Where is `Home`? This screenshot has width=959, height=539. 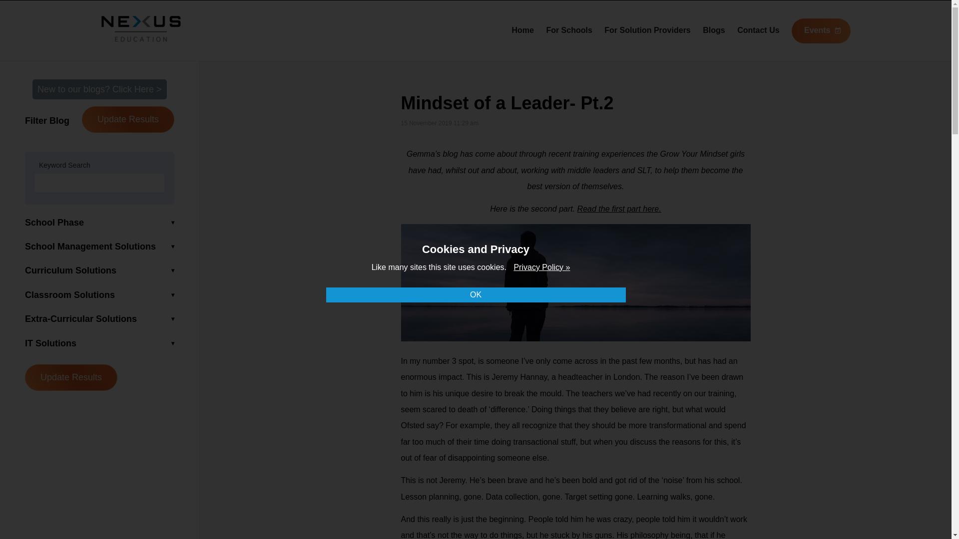
Home is located at coordinates (522, 30).